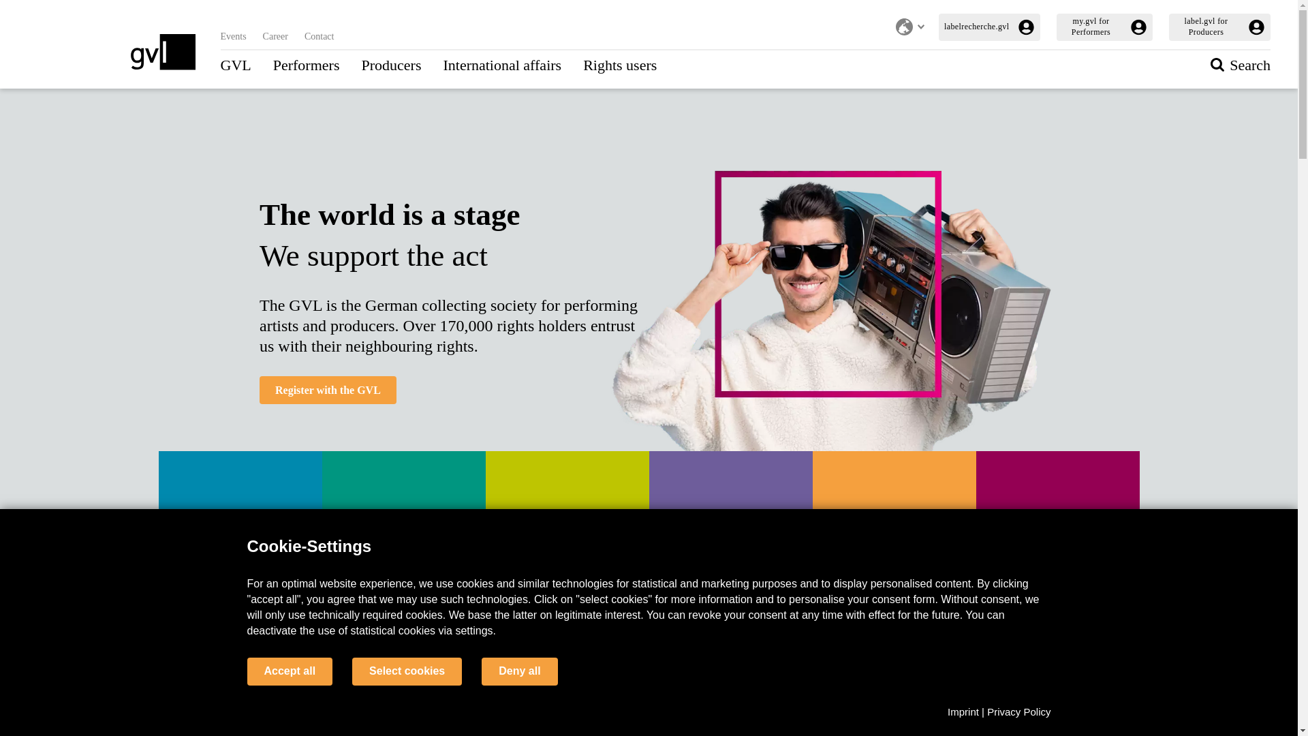 Image resolution: width=1308 pixels, height=736 pixels. I want to click on Producers, so click(391, 65).